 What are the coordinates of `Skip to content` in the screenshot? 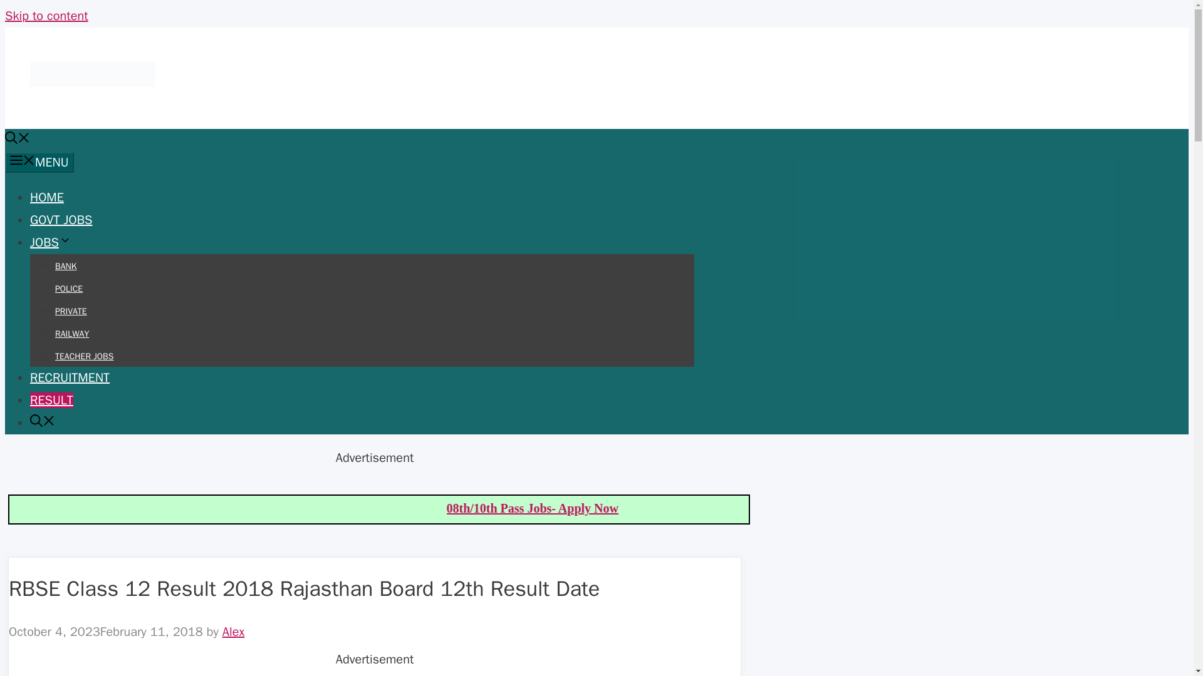 It's located at (46, 15).